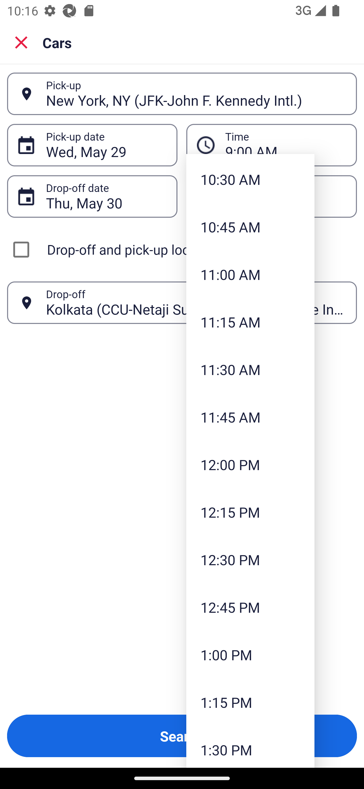 Image resolution: width=364 pixels, height=789 pixels. Describe the element at coordinates (250, 512) in the screenshot. I see `12:15 PM` at that location.